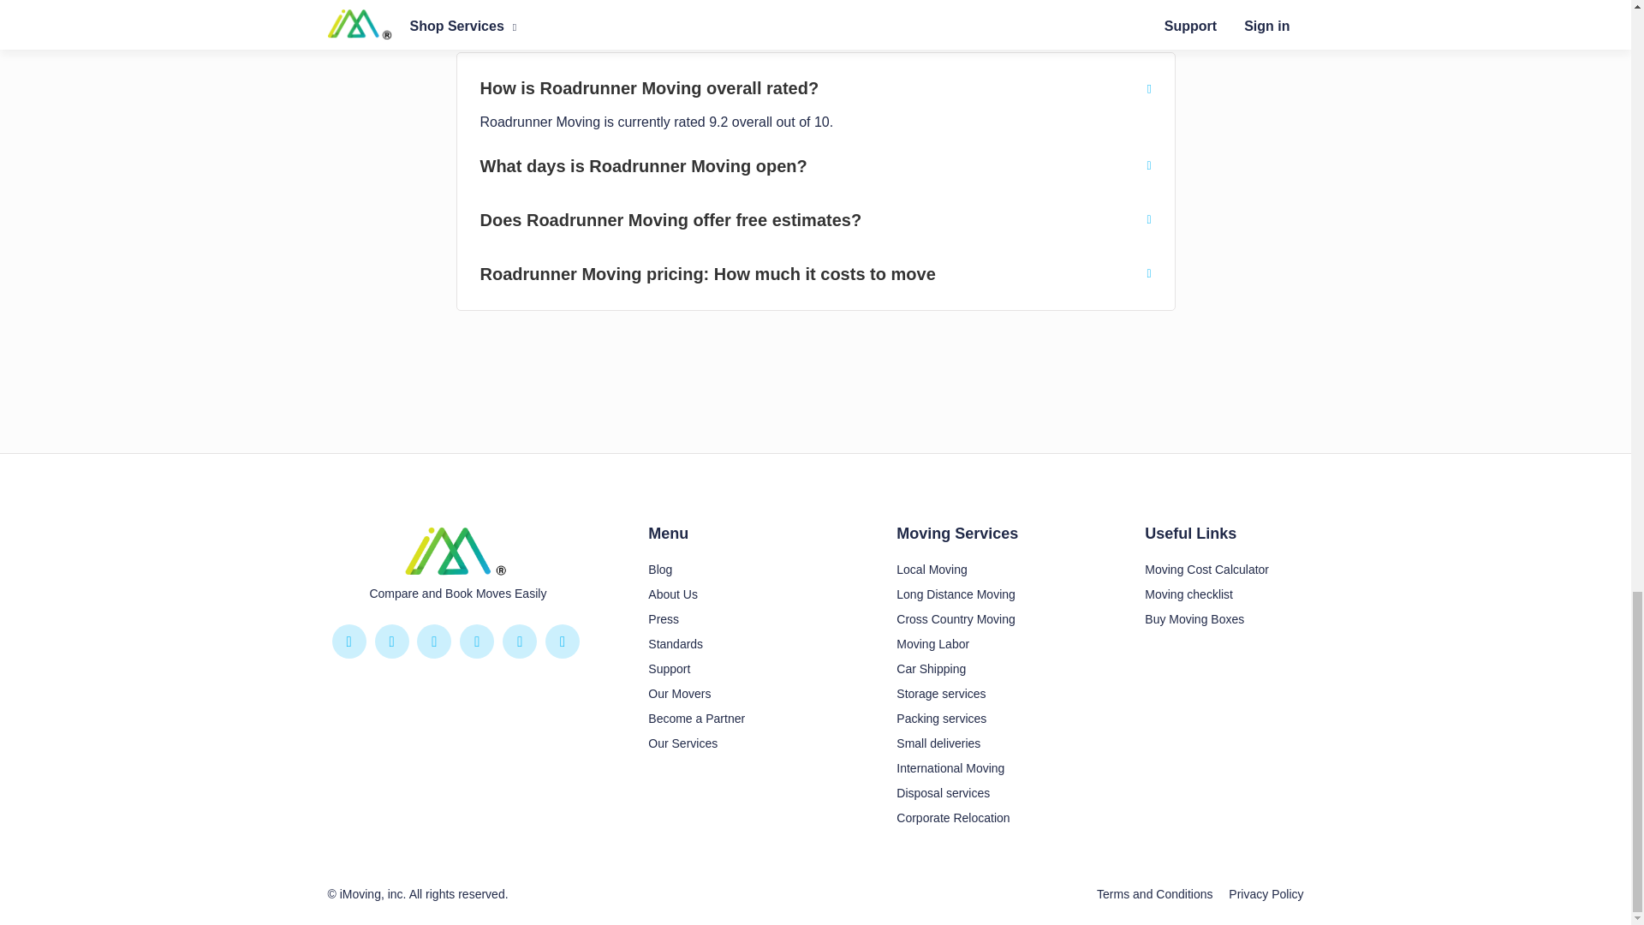  I want to click on Standards, so click(675, 644).